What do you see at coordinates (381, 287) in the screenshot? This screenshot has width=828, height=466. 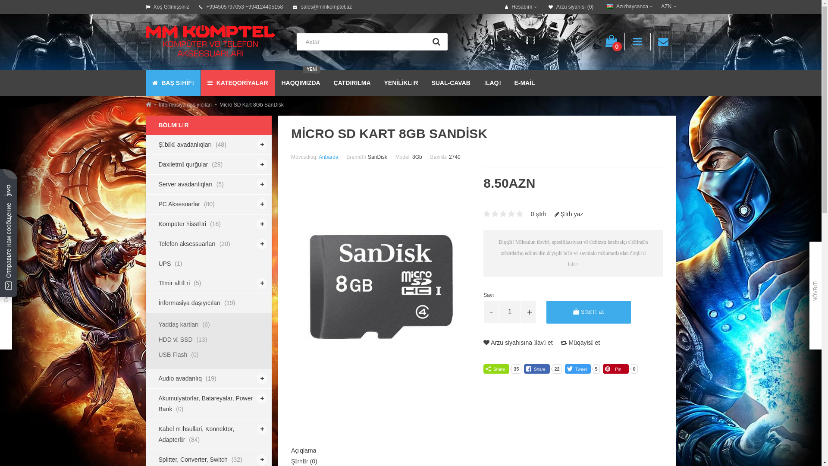 I see `Micro SD Kart 8Gb SanDisk` at bounding box center [381, 287].